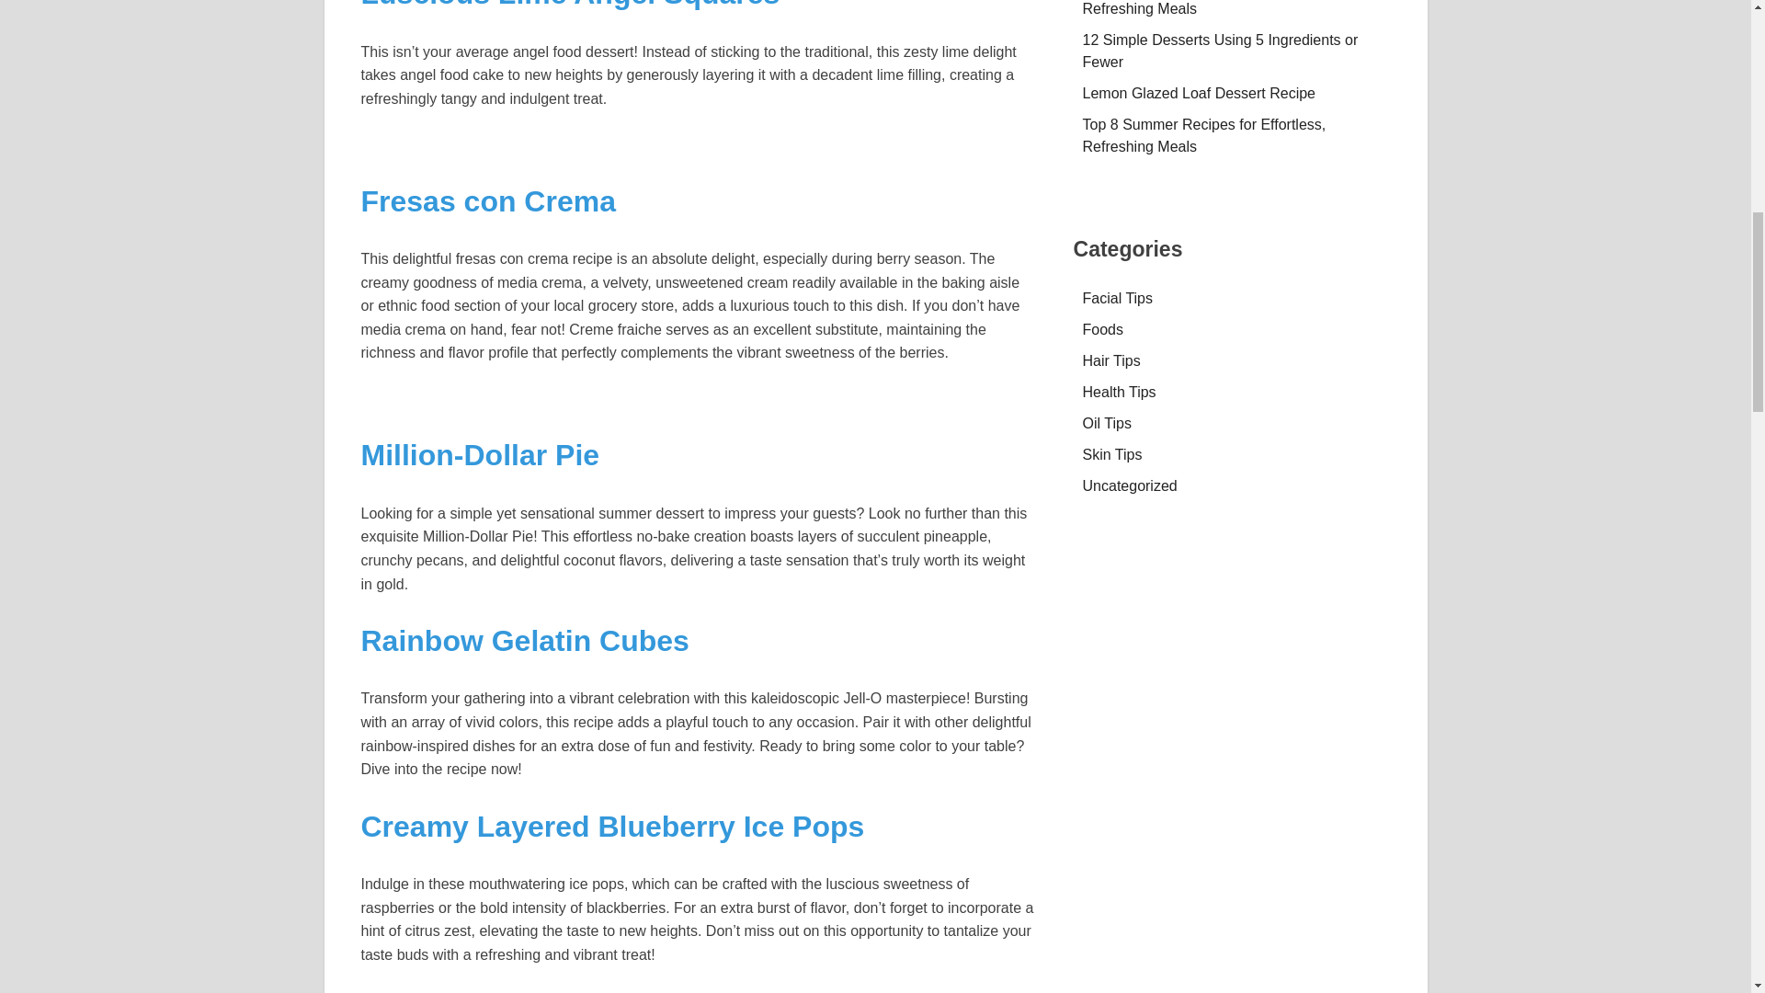 This screenshot has height=993, width=1765. What do you see at coordinates (524, 640) in the screenshot?
I see `Rainbow Gelatin Cubes` at bounding box center [524, 640].